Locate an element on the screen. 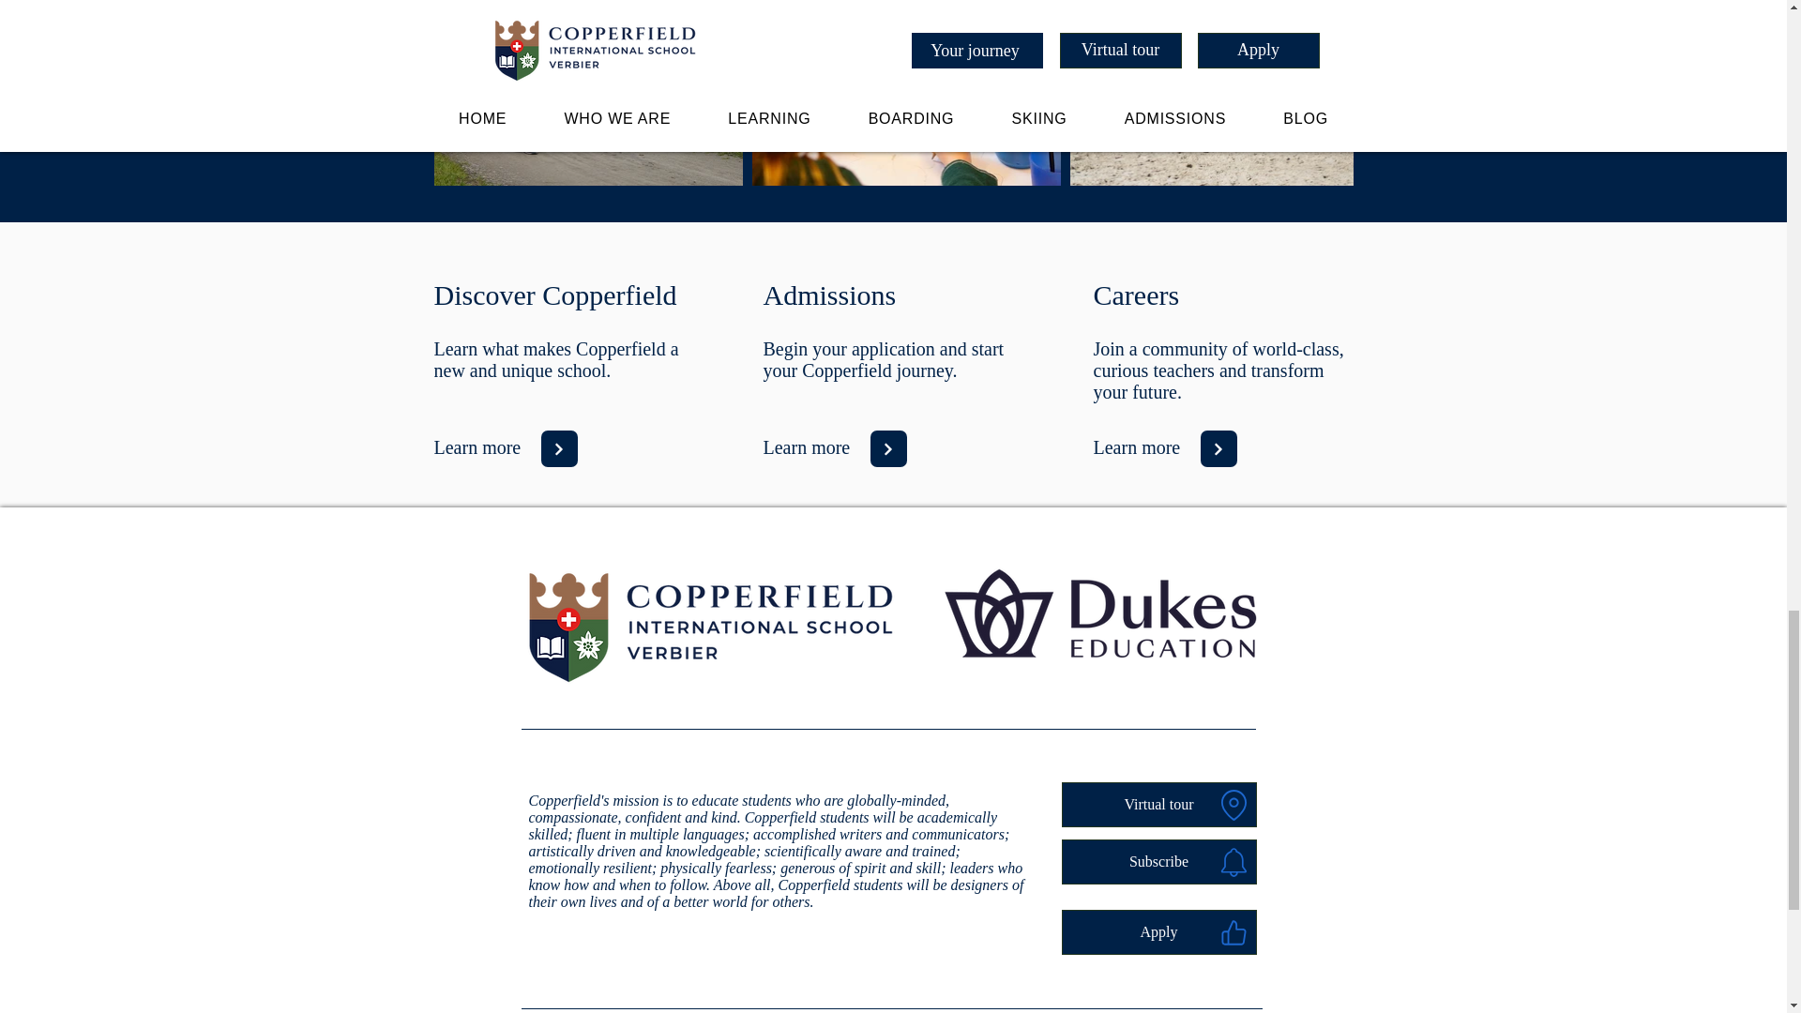 The height and width of the screenshot is (1013, 1801). Apply is located at coordinates (1159, 932).